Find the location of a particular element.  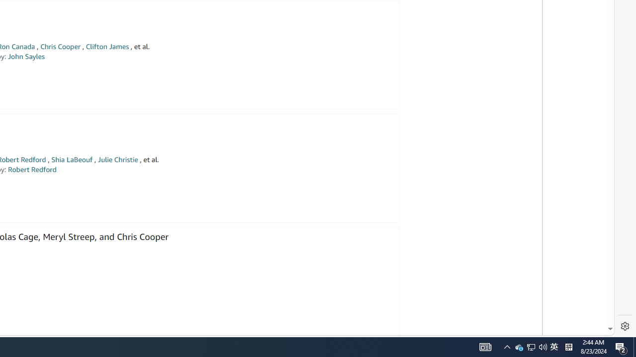

Robert Redford is located at coordinates (32, 170).